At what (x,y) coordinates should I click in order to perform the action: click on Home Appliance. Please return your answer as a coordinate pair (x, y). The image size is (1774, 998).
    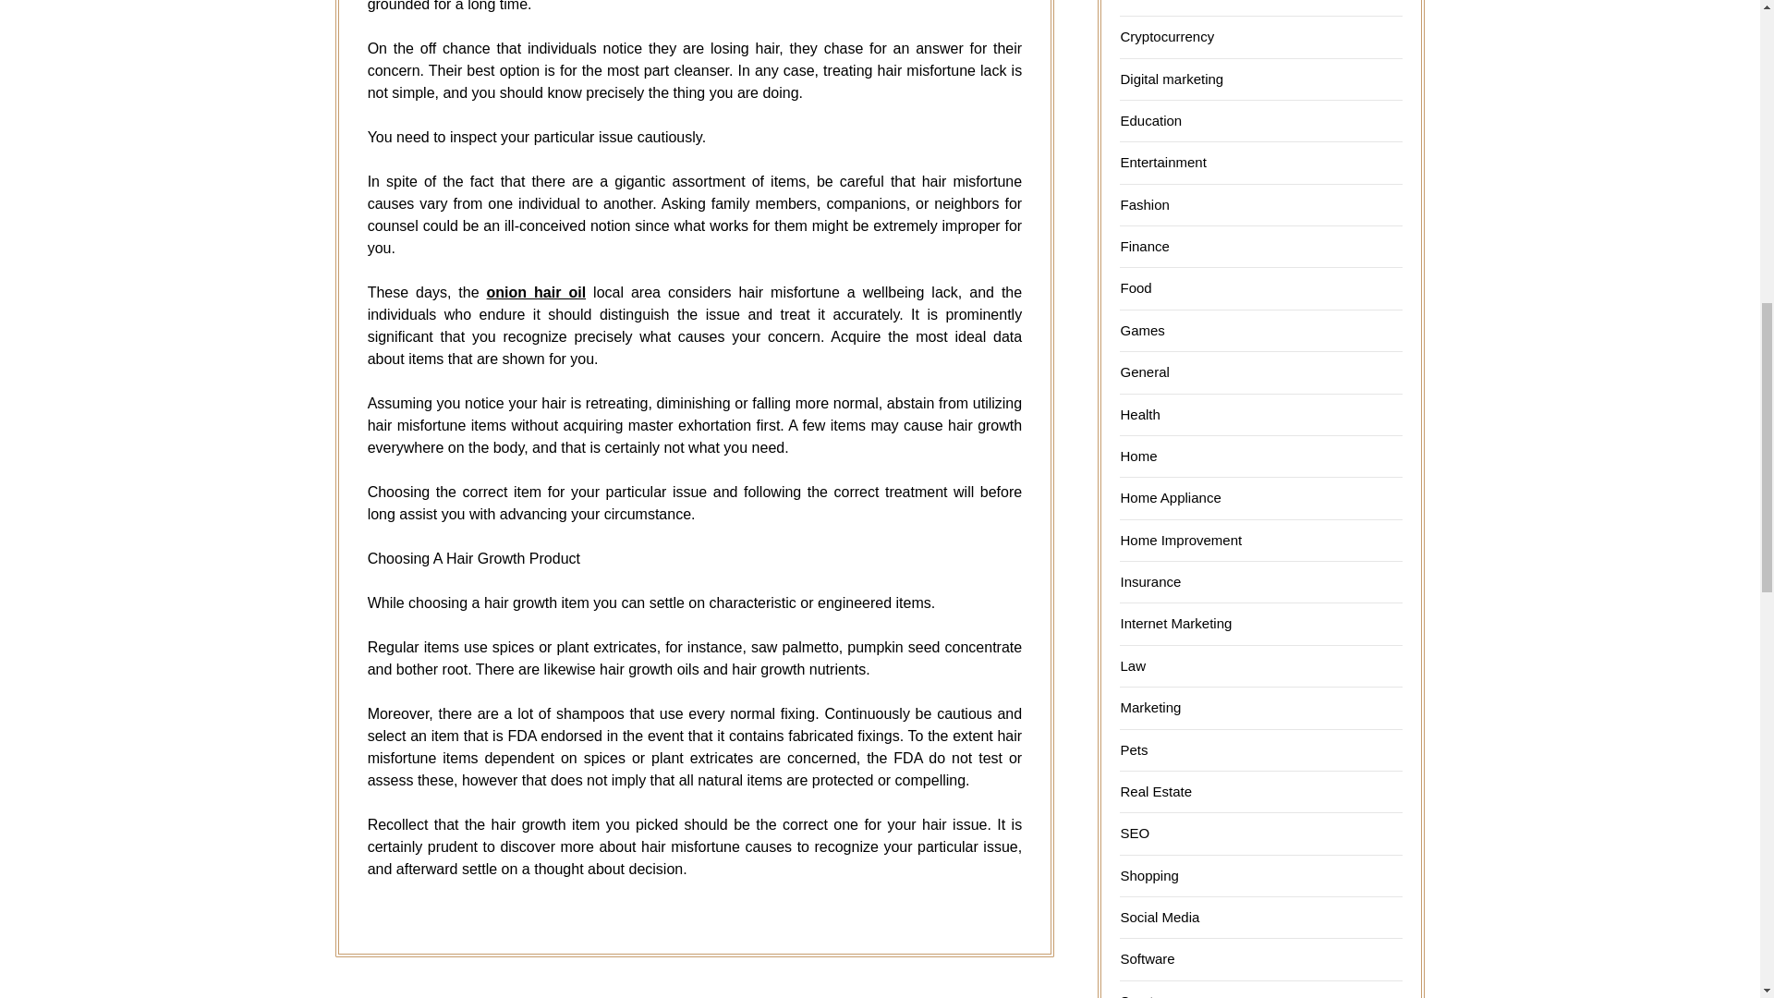
    Looking at the image, I should click on (1170, 497).